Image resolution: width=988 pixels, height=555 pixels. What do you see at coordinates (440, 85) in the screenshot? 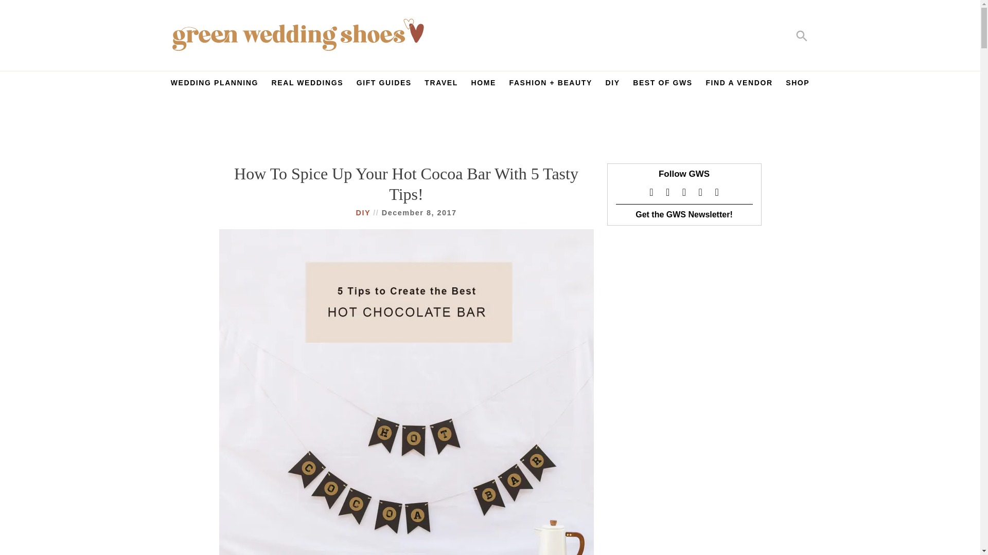
I see `TRAVEL` at bounding box center [440, 85].